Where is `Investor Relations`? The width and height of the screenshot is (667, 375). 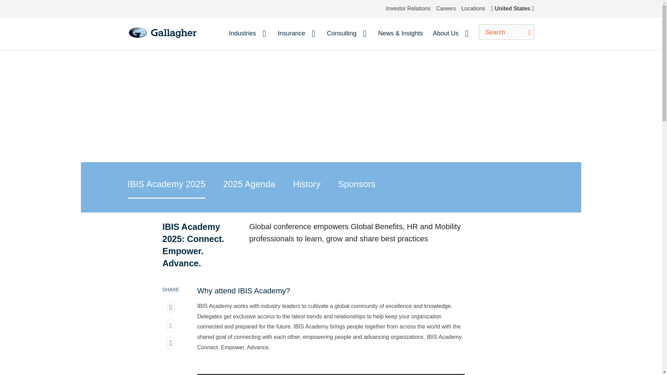
Investor Relations is located at coordinates (408, 8).